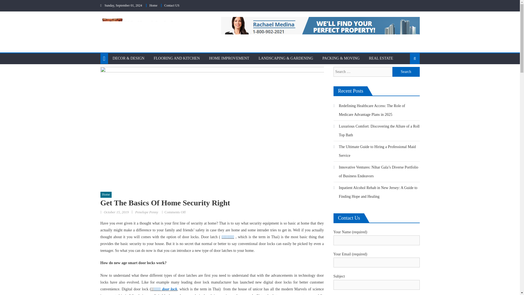  Describe the element at coordinates (172, 5) in the screenshot. I see `Contact US` at that location.